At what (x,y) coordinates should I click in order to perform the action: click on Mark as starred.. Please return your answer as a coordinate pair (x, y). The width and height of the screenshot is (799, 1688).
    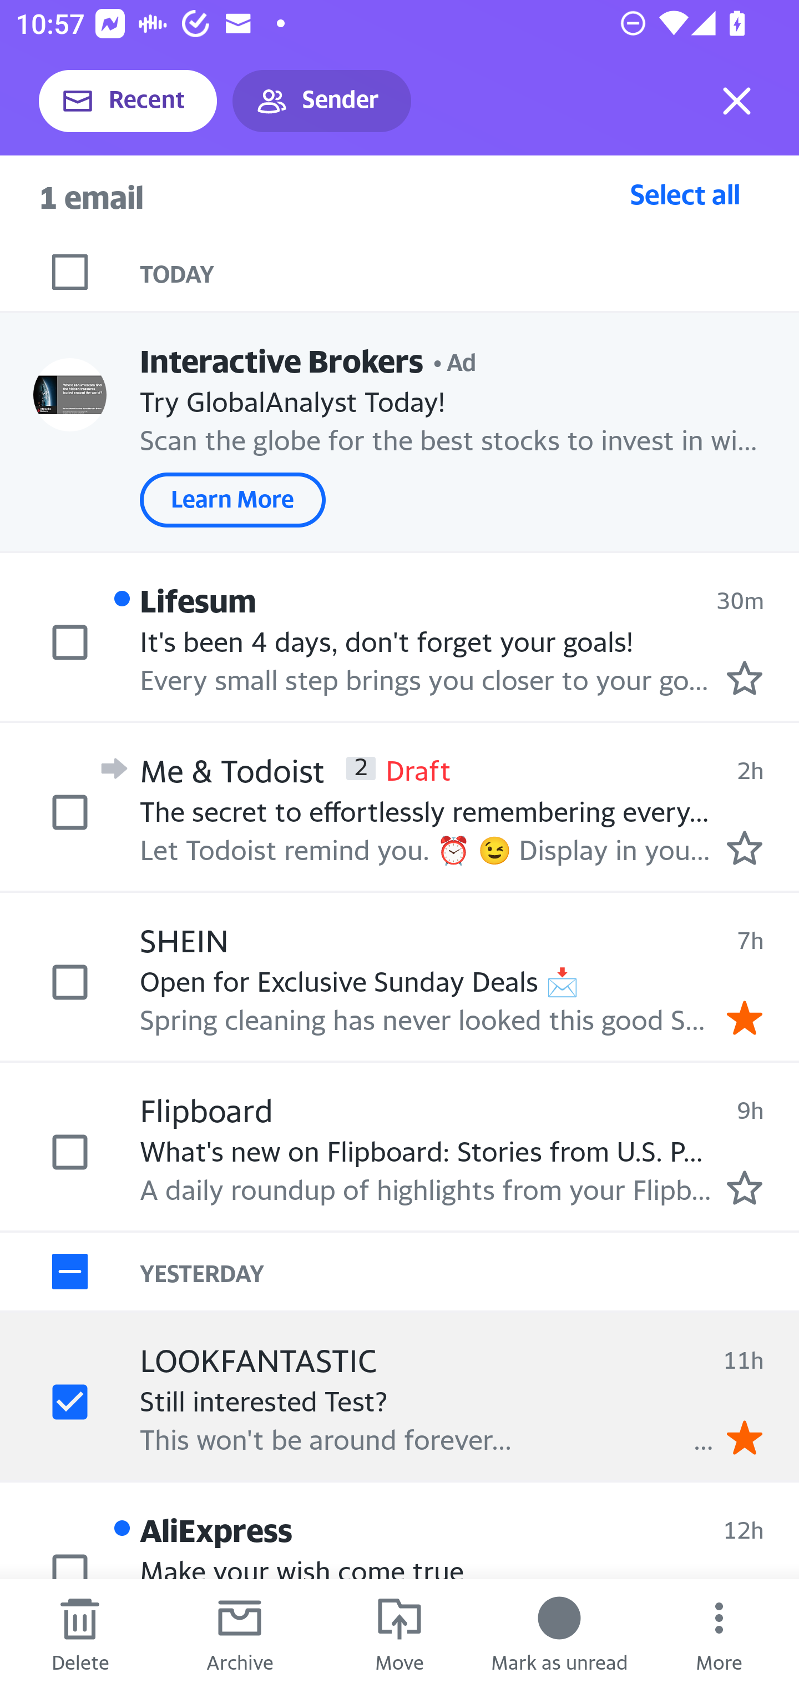
    Looking at the image, I should click on (745, 677).